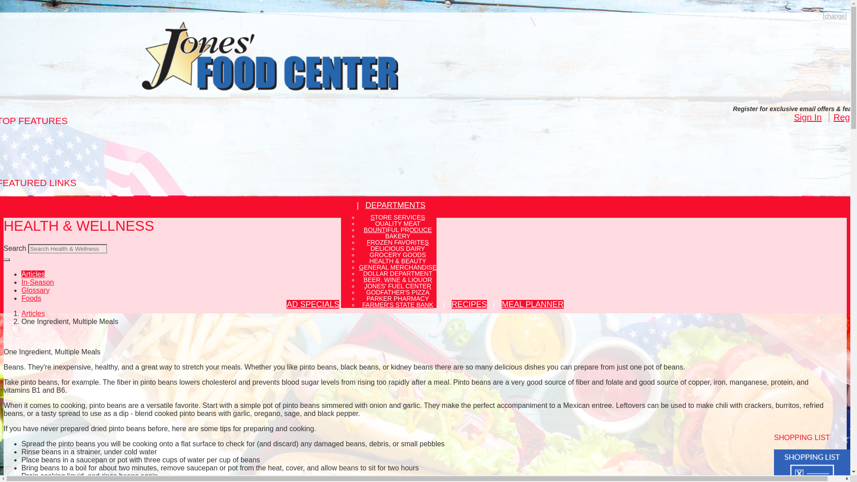  I want to click on GROCERY GOODS, so click(397, 254).